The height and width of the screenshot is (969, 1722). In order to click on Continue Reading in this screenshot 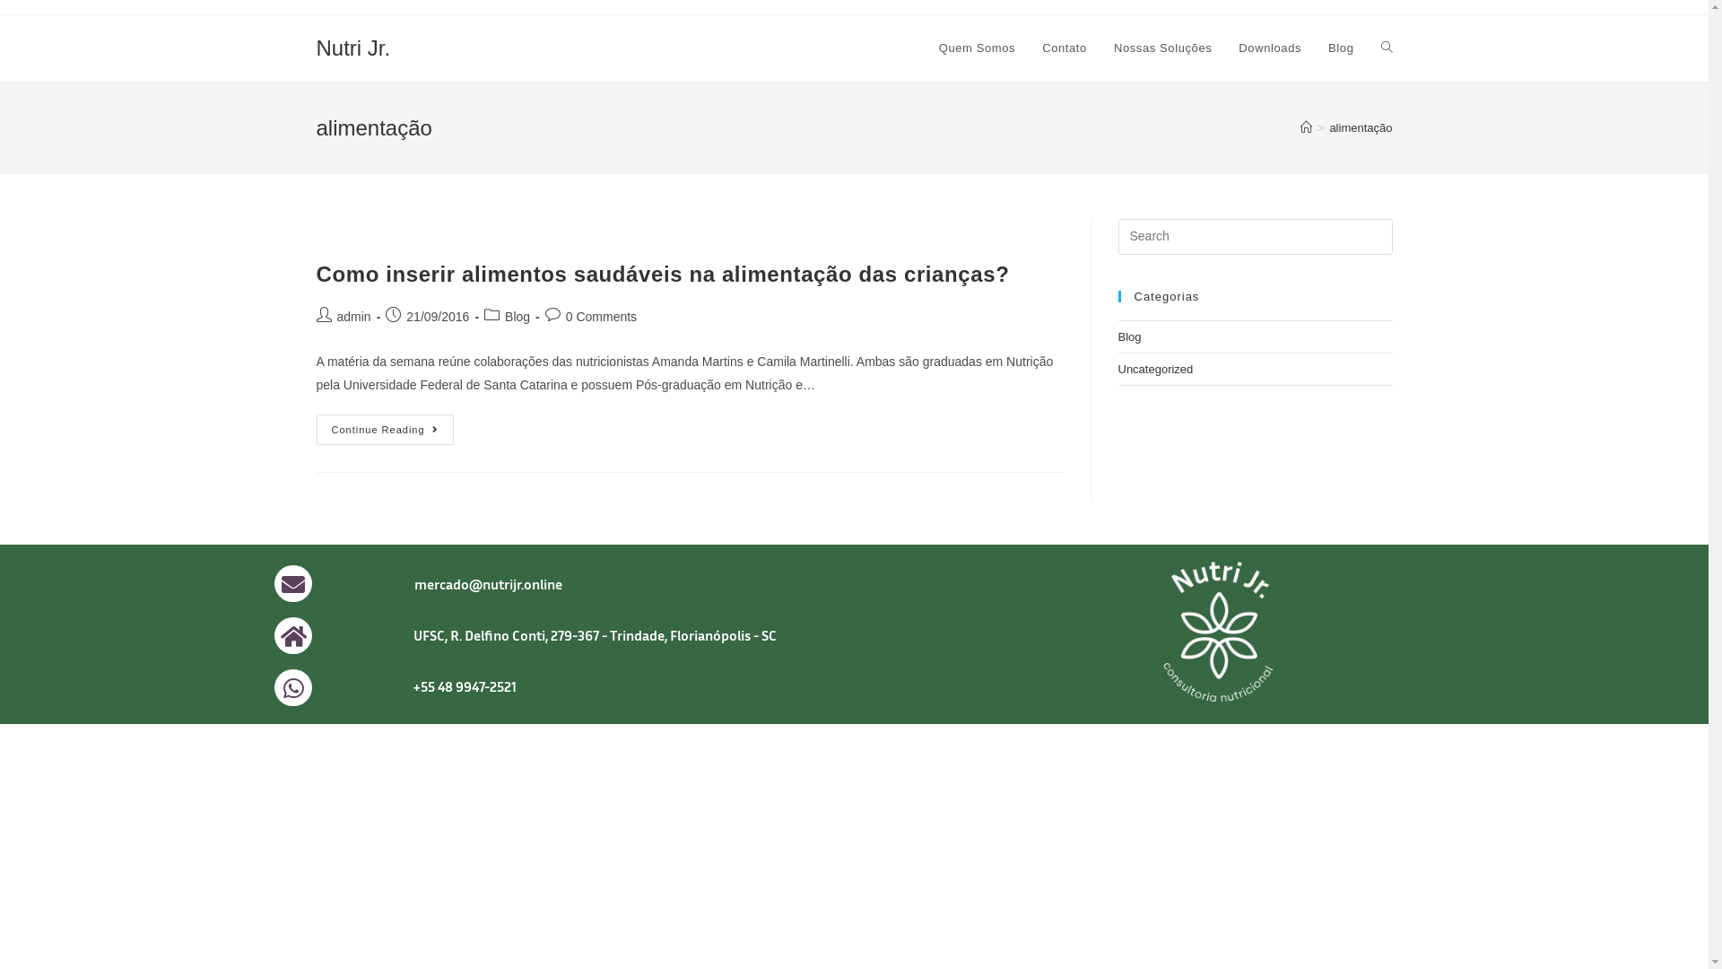, I will do `click(384, 430)`.